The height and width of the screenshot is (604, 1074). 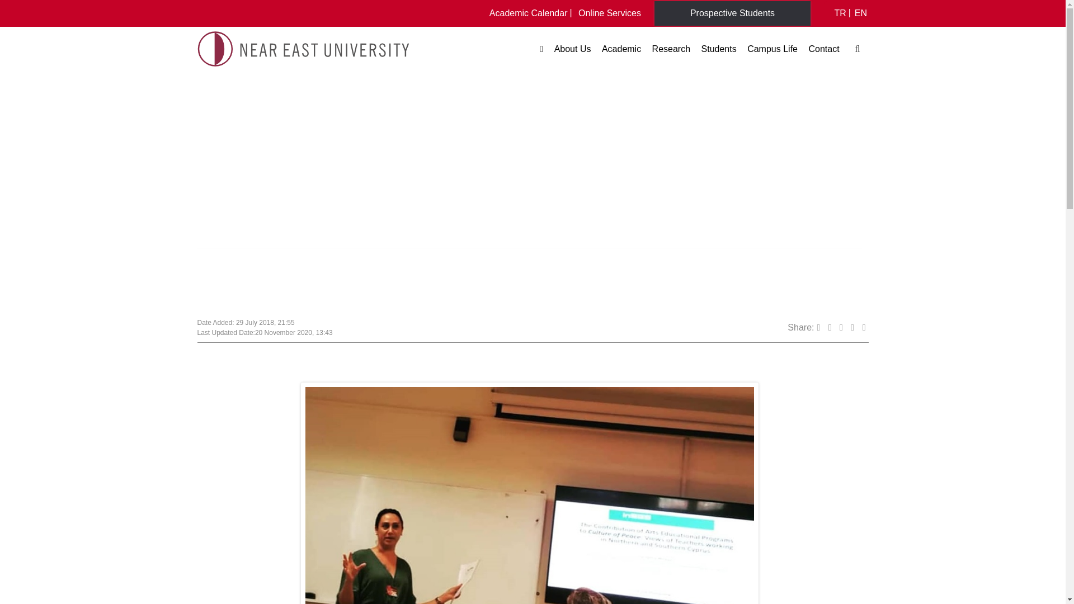 What do you see at coordinates (860, 13) in the screenshot?
I see `EN` at bounding box center [860, 13].